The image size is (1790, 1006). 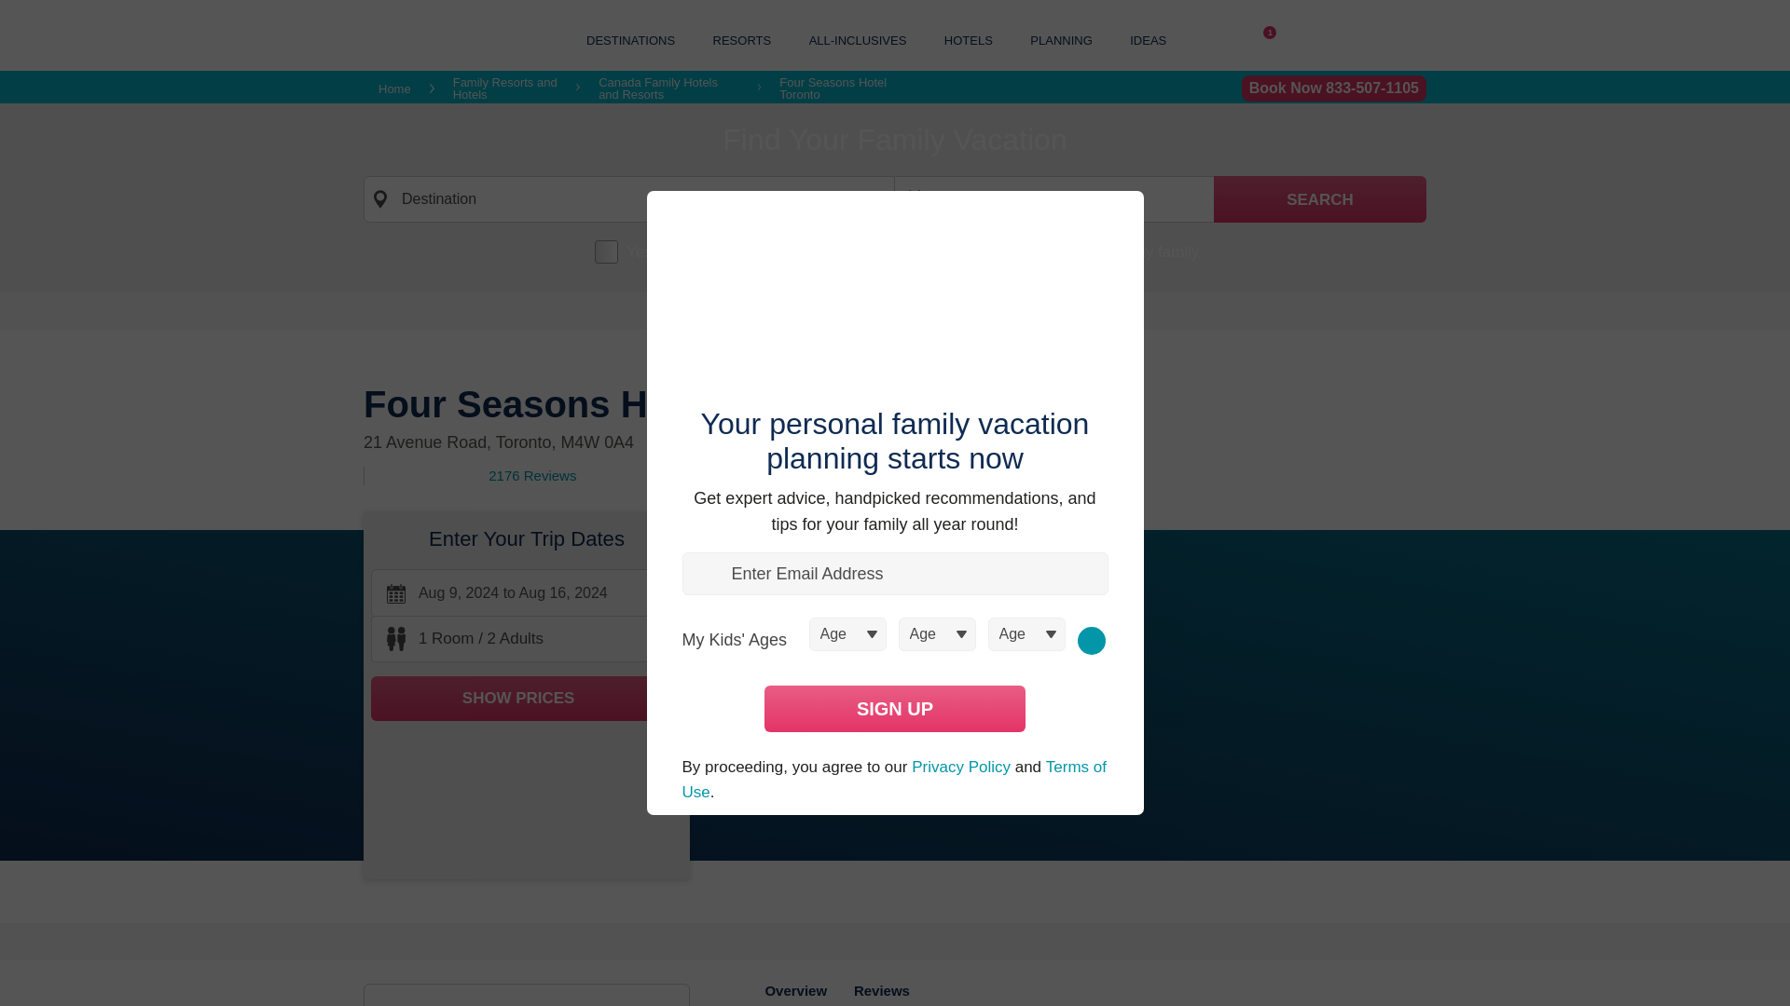 I want to click on ALL-INCLUSIVES, so click(x=858, y=39).